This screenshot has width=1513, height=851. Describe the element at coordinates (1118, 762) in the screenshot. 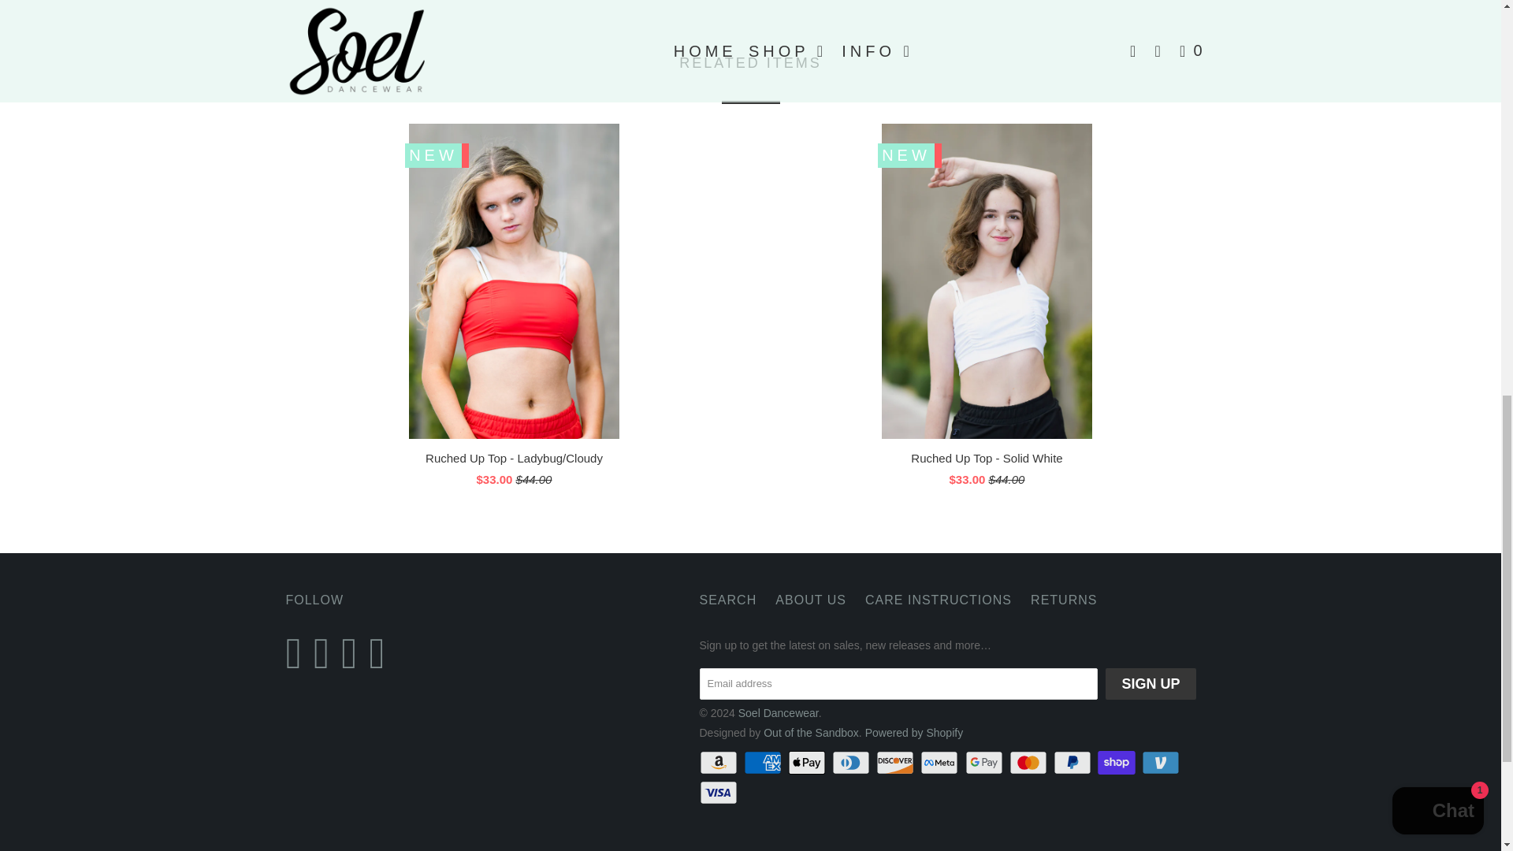

I see `Shop Pay` at that location.